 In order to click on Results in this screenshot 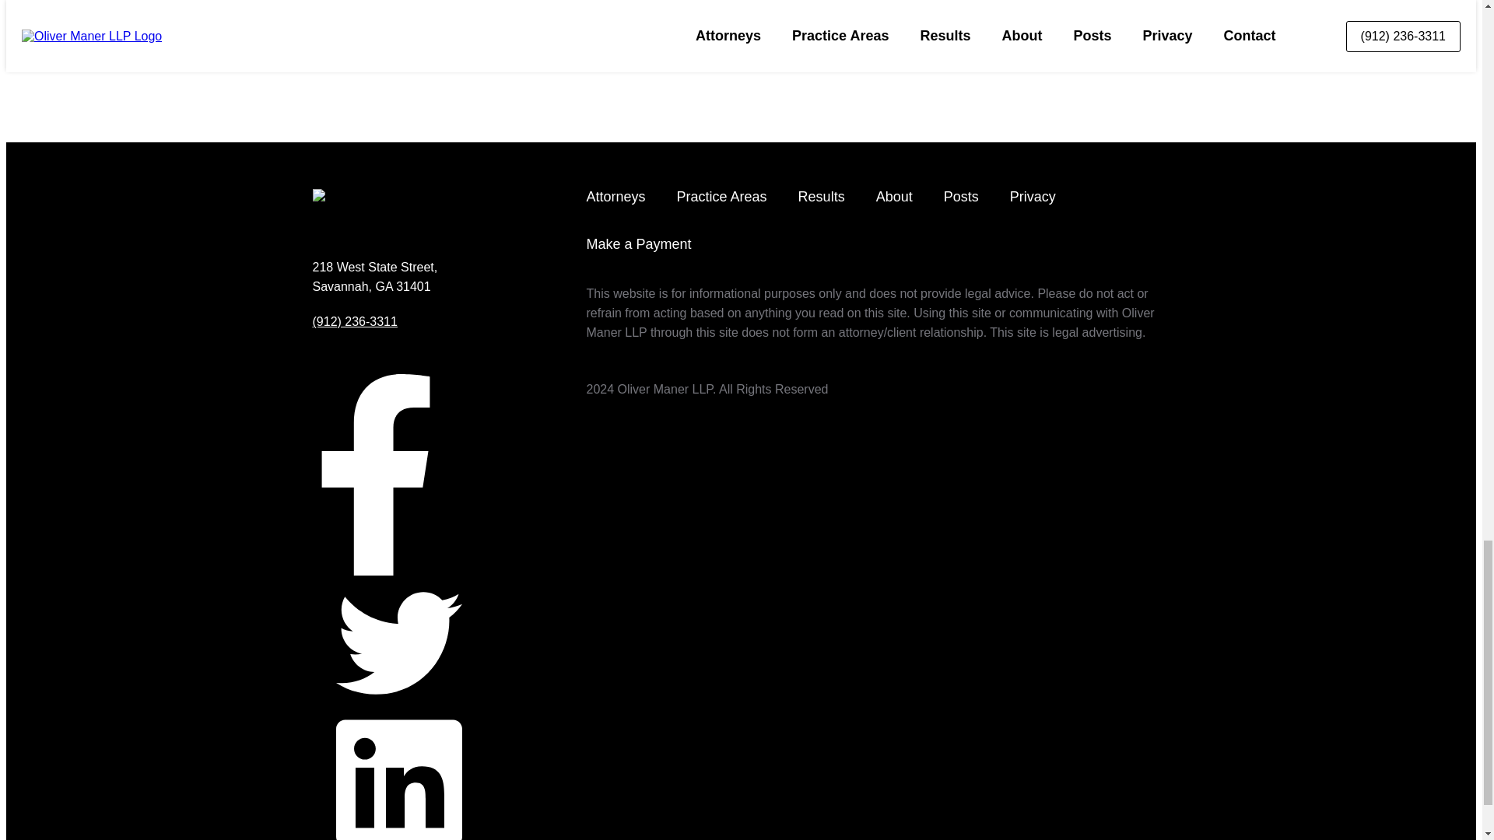, I will do `click(822, 197)`.